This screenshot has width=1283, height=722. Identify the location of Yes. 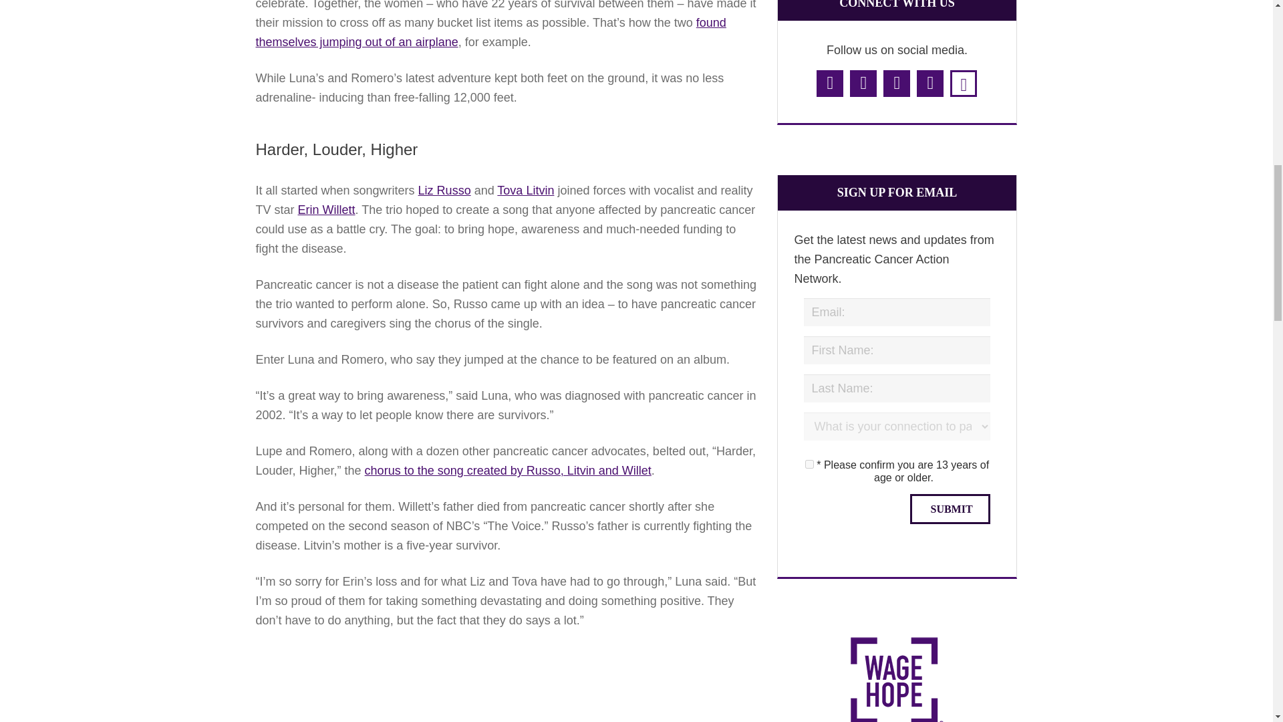
(809, 464).